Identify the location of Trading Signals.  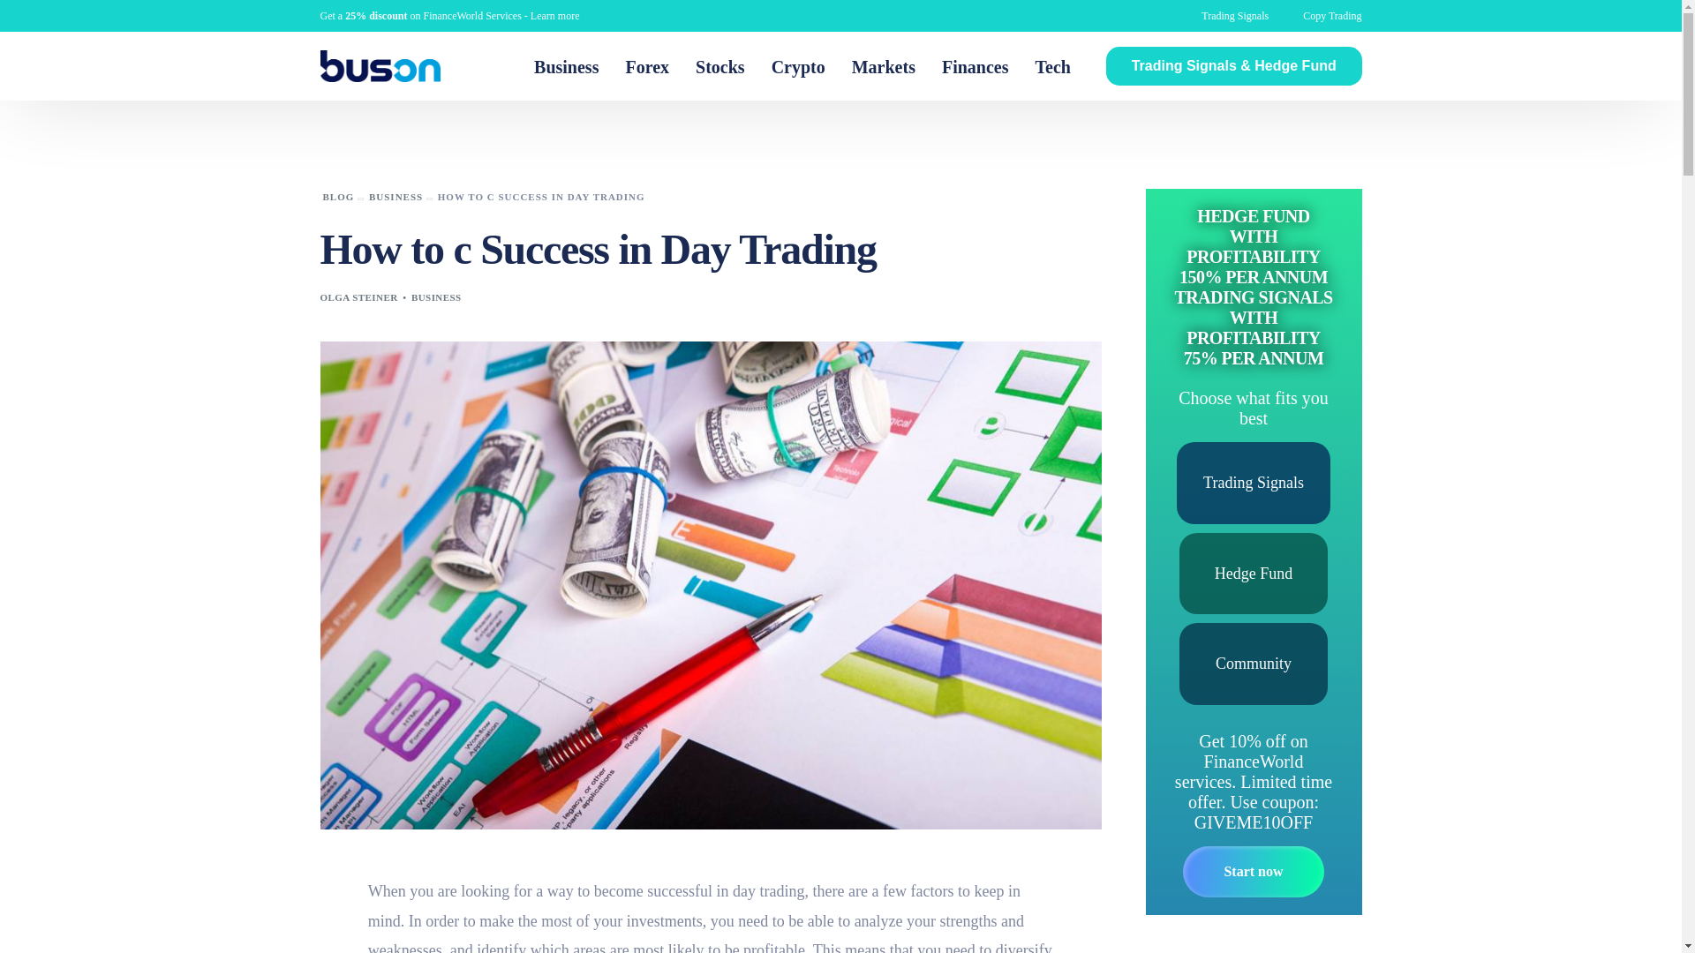
(1254, 482).